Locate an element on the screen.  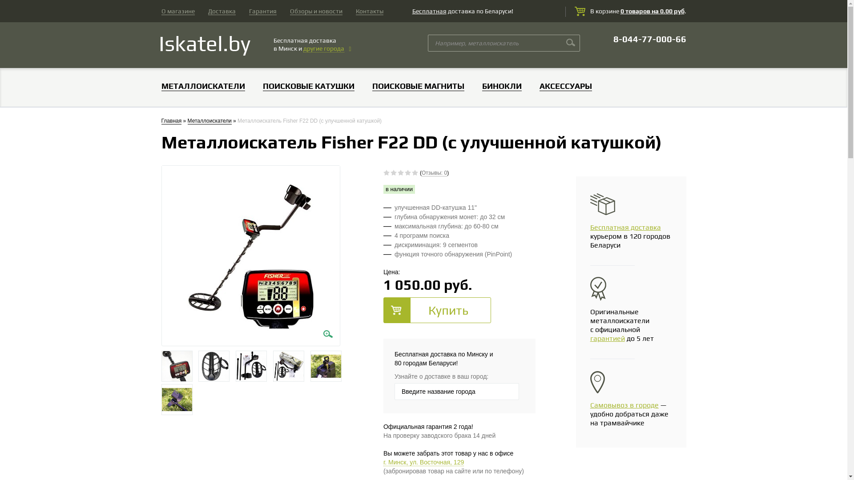
find is located at coordinates (570, 43).